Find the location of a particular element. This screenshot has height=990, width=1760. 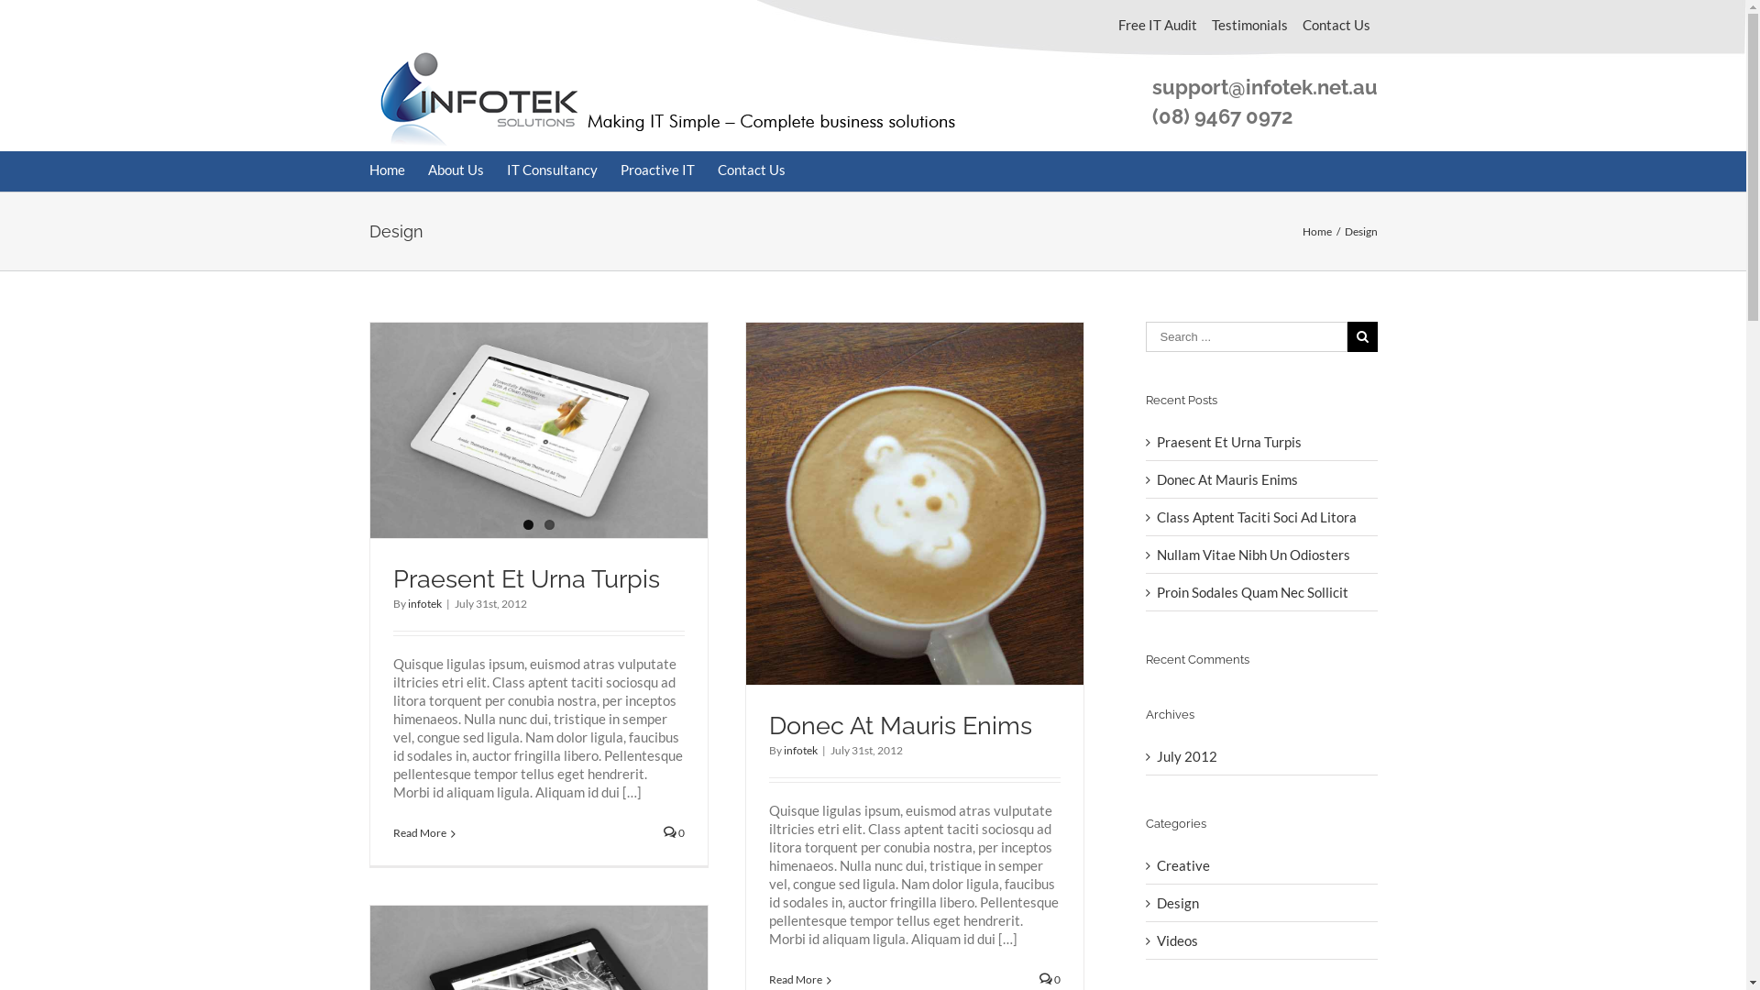

Praesent Et Urna Turpis is located at coordinates (1229, 442).